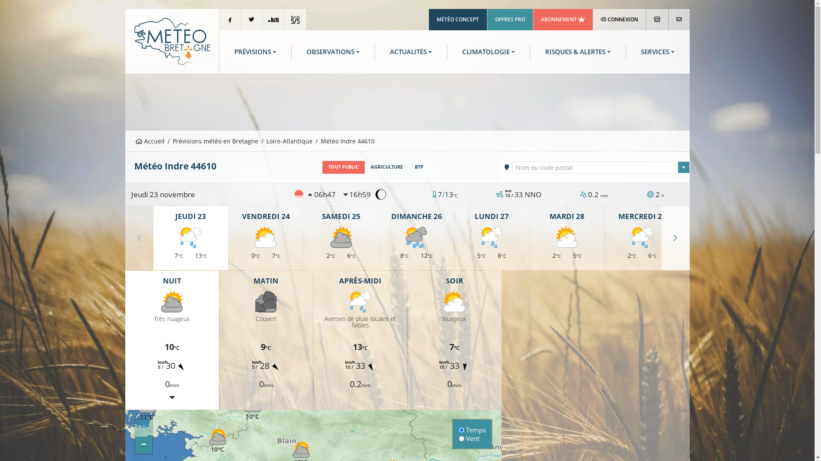 This screenshot has width=821, height=461. What do you see at coordinates (144, 428) in the screenshot?
I see `+` at bounding box center [144, 428].